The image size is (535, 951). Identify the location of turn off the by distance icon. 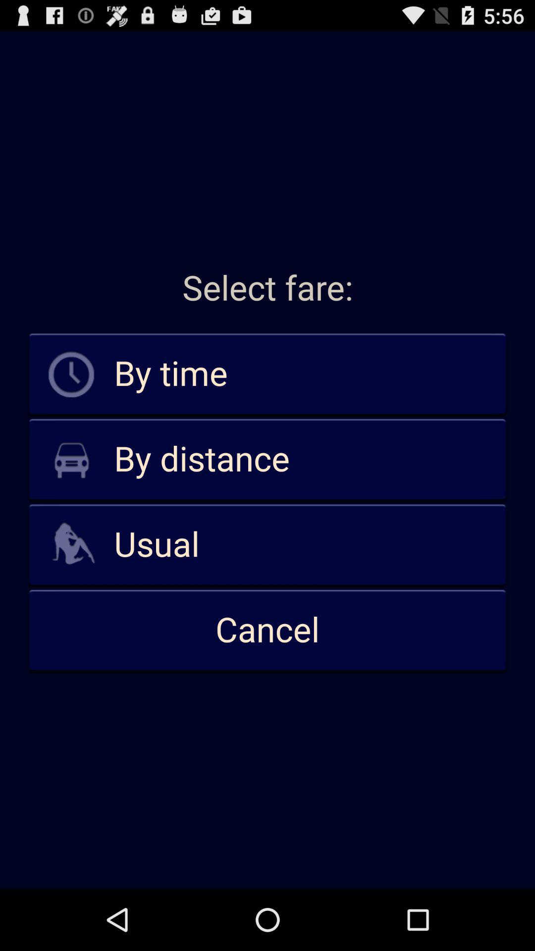
(267, 460).